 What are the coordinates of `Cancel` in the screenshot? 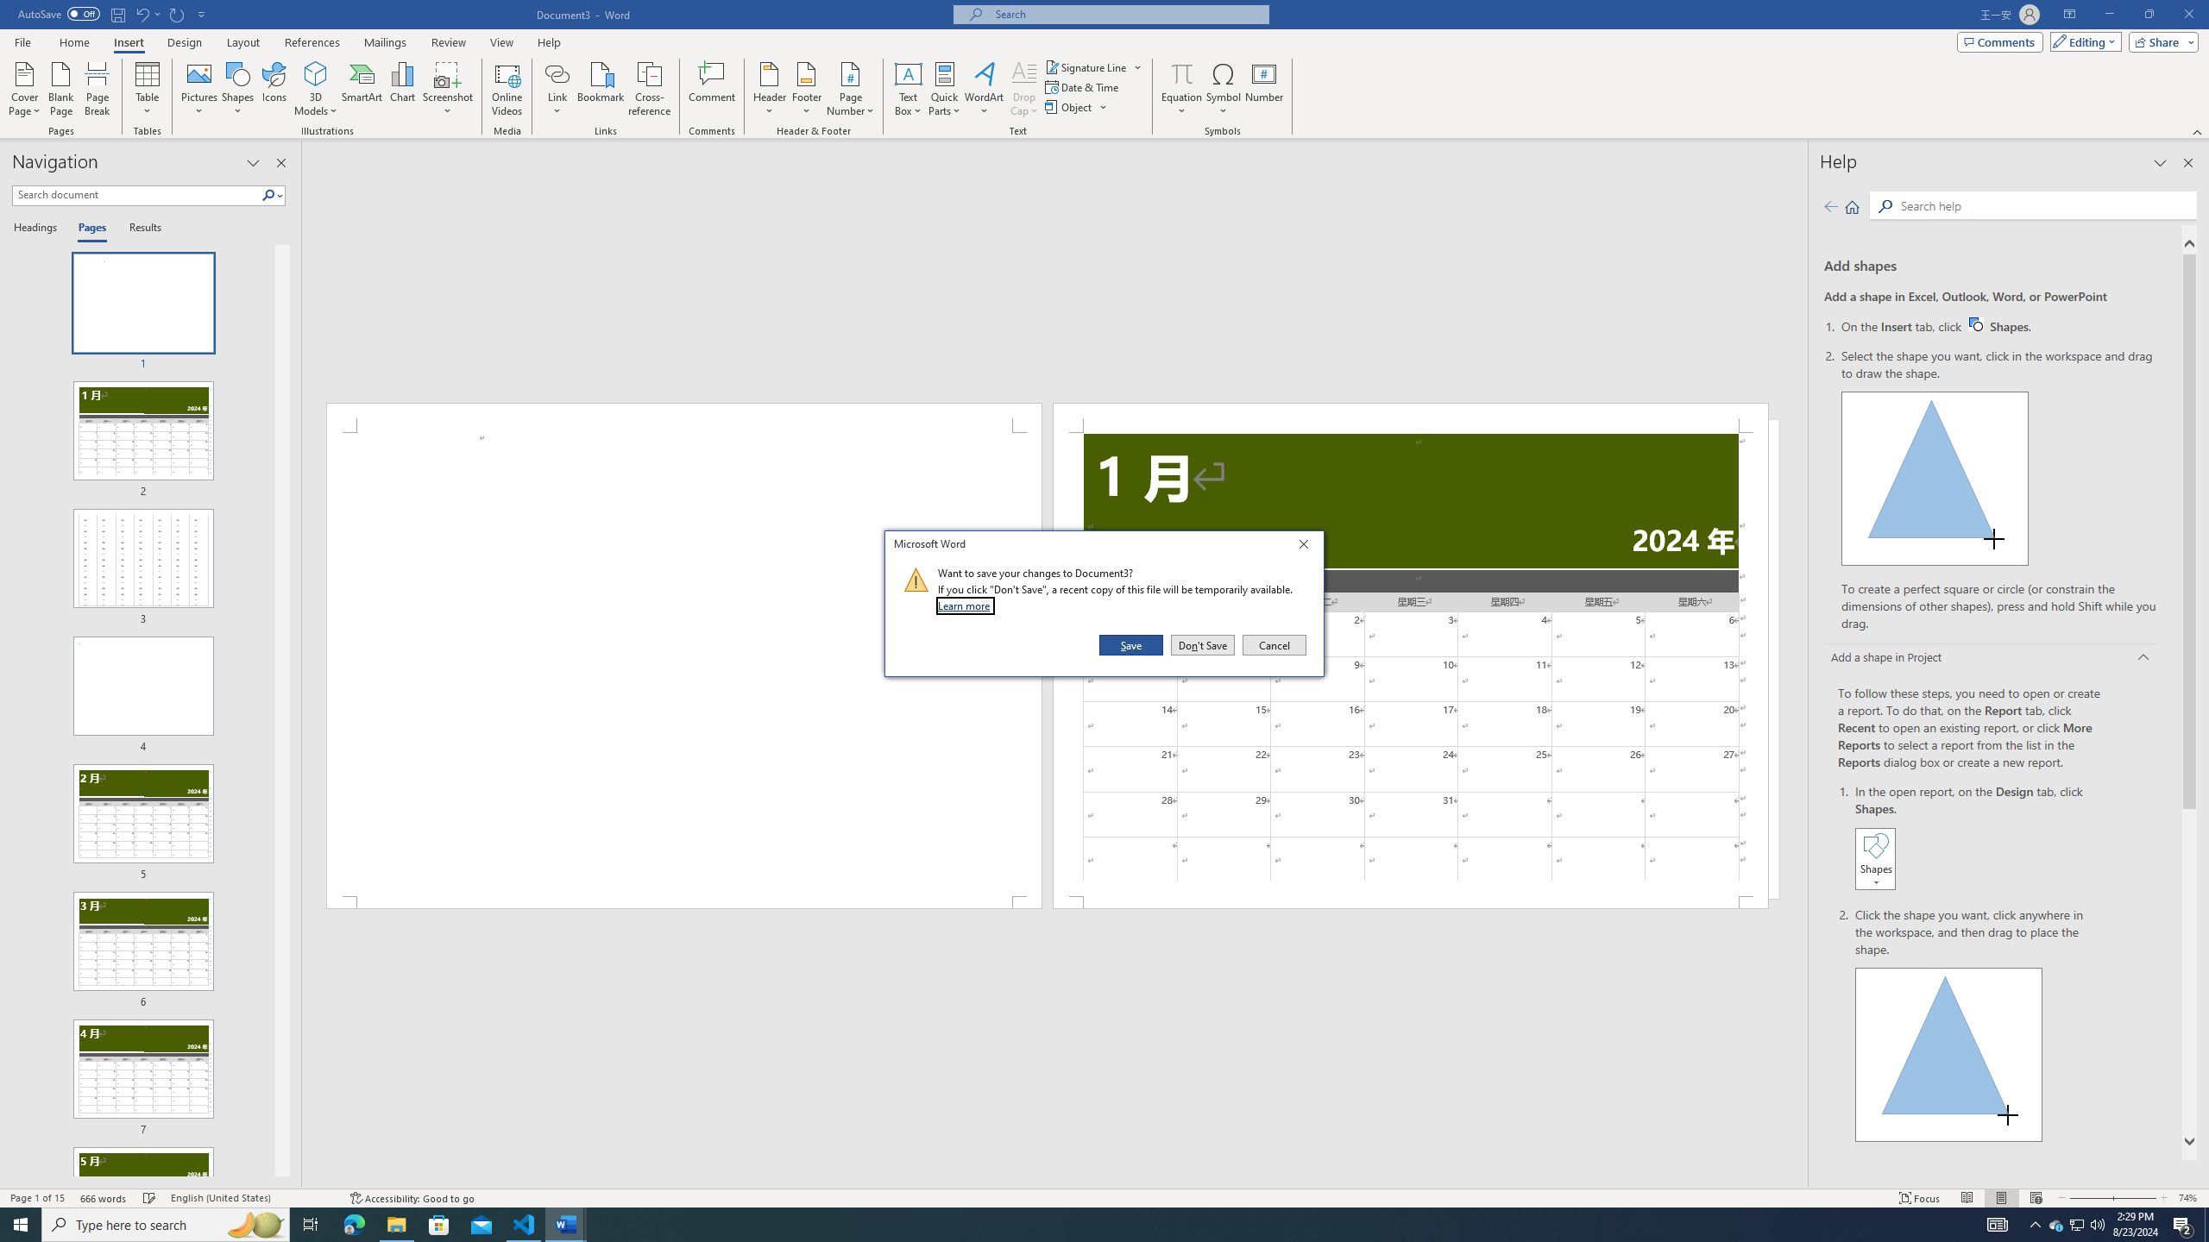 It's located at (1273, 645).